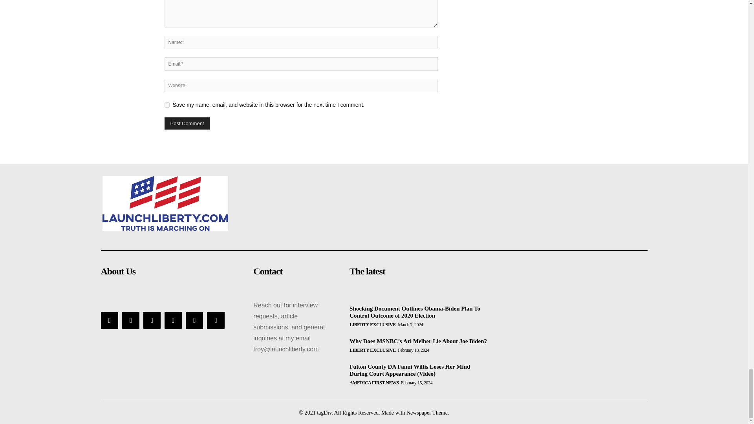 The width and height of the screenshot is (754, 424). What do you see at coordinates (167, 105) in the screenshot?
I see `yes` at bounding box center [167, 105].